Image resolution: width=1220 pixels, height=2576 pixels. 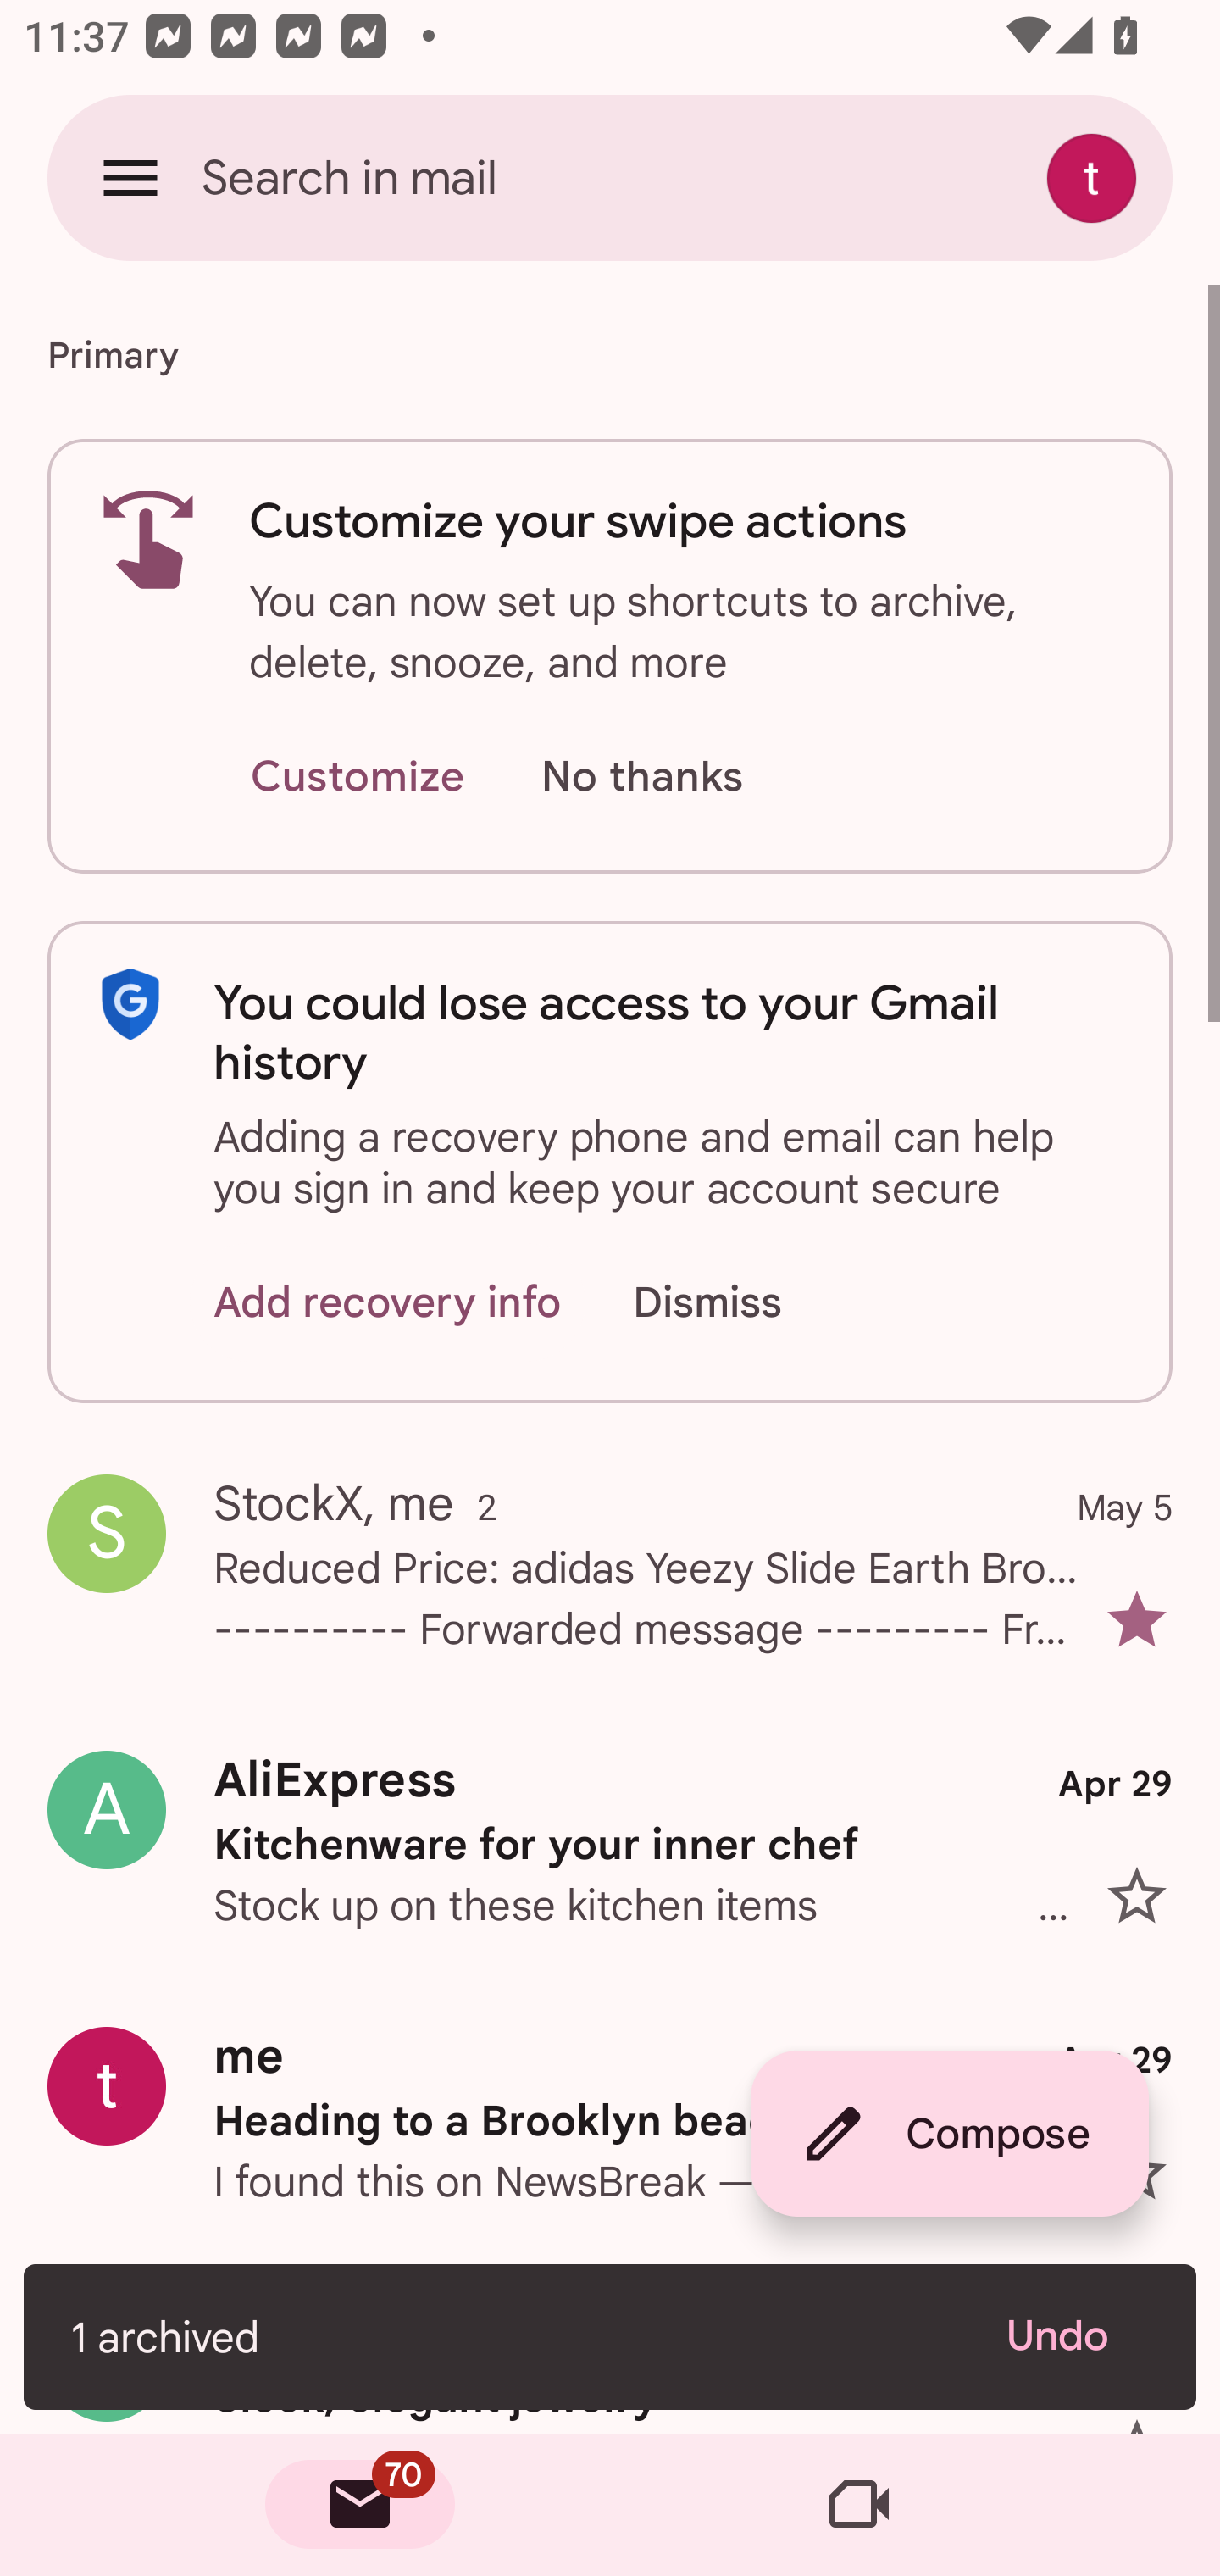 I want to click on Dismiss, so click(x=739, y=1302).